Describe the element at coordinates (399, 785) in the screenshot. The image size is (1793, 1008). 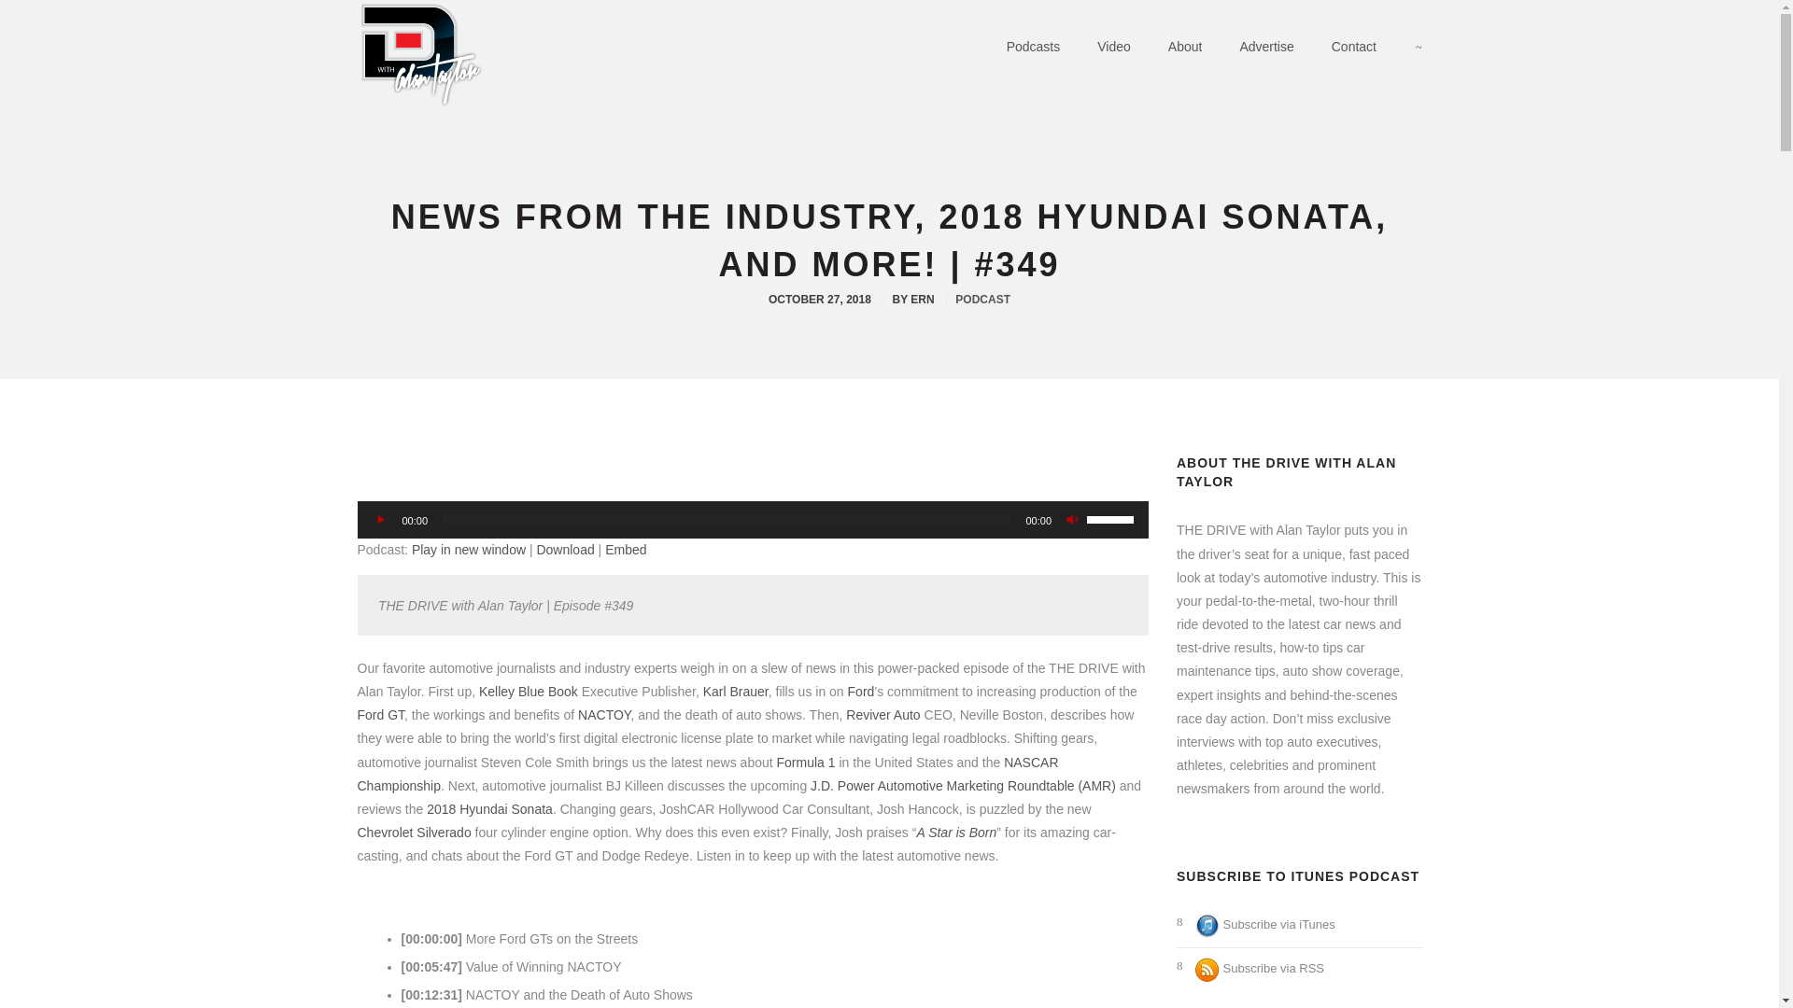
I see `Championship` at that location.